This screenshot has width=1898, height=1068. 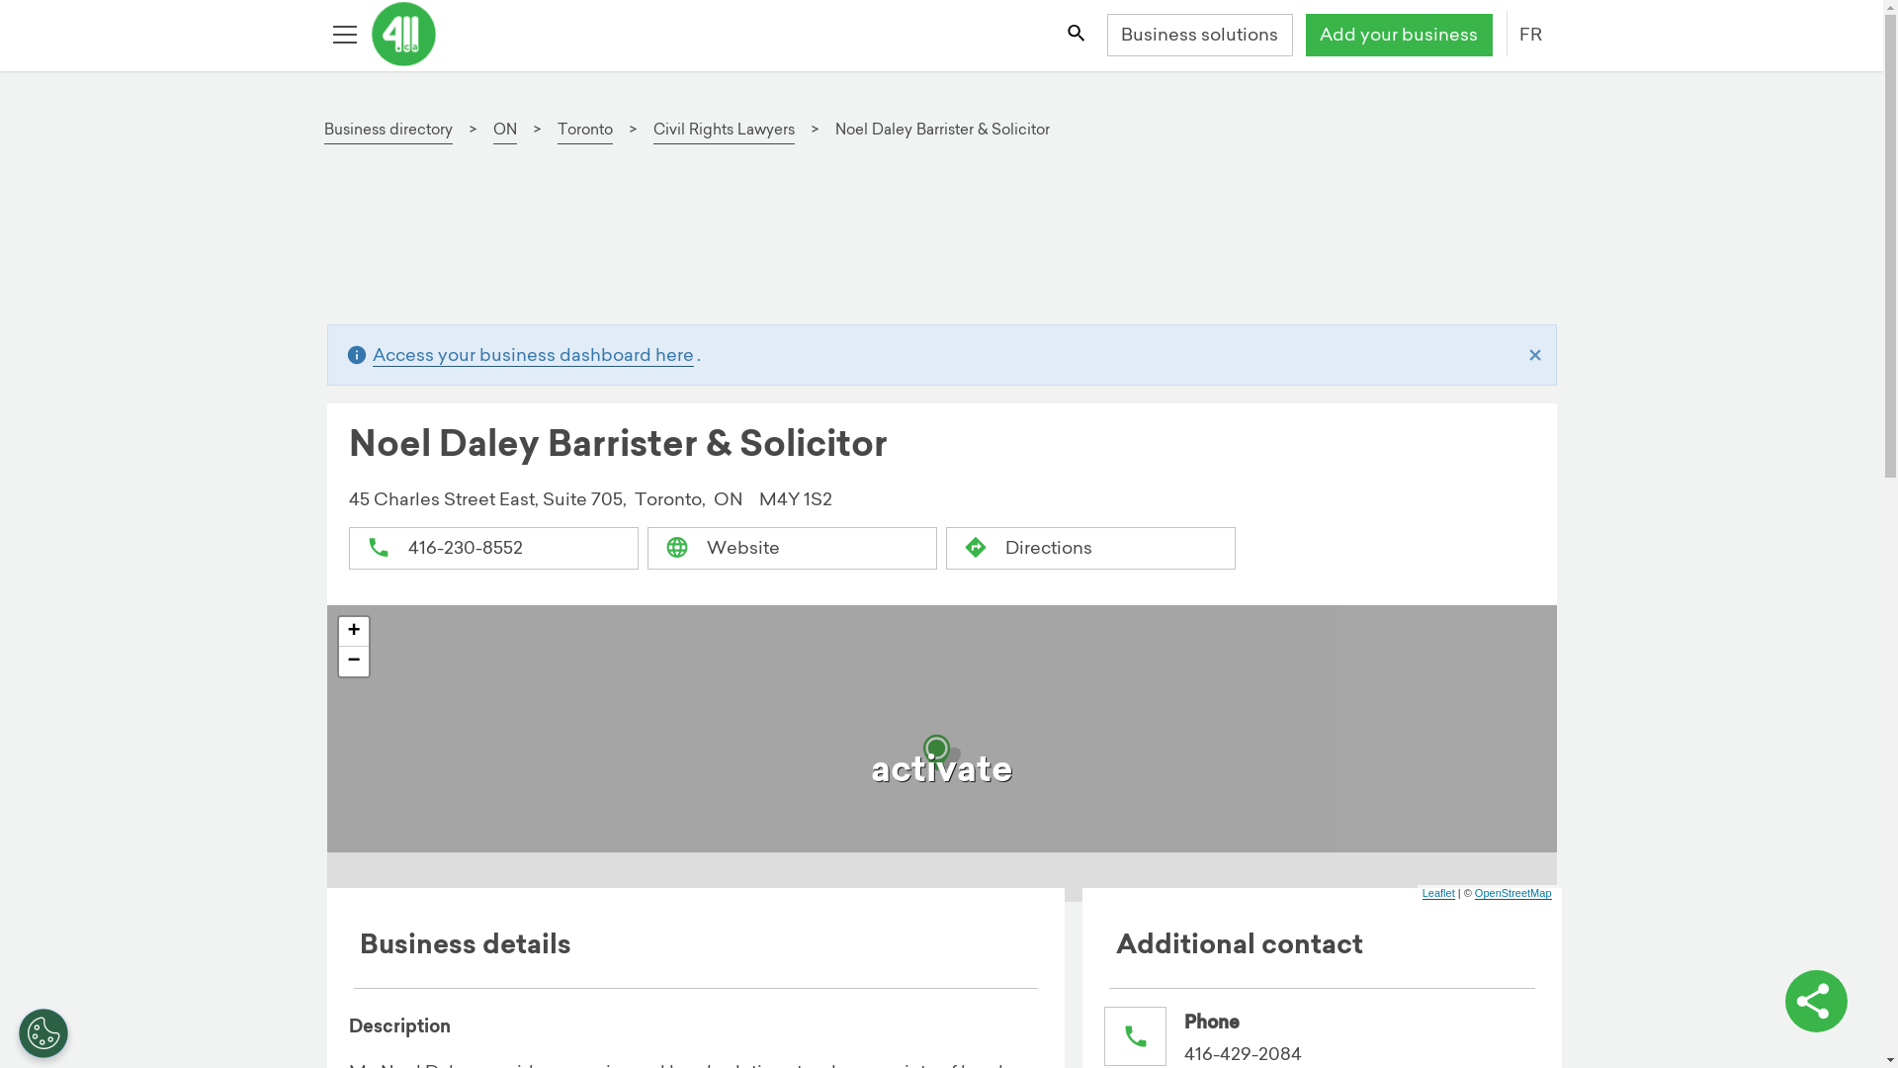 I want to click on Business solutions, so click(x=1200, y=36).